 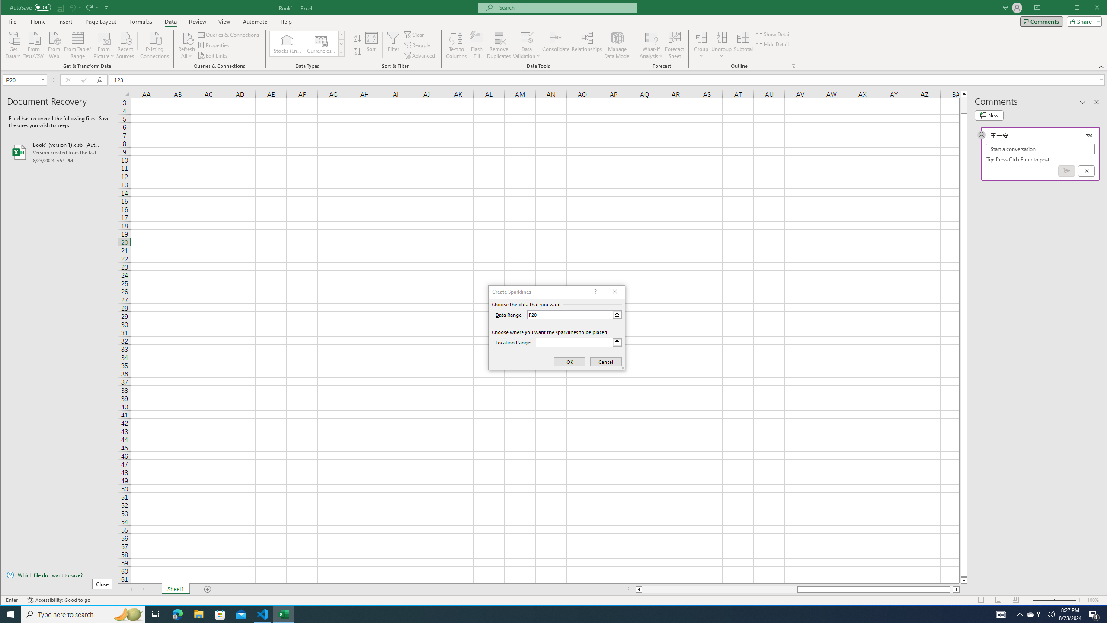 What do you see at coordinates (357, 38) in the screenshot?
I see `Sort Smallest to Largest` at bounding box center [357, 38].